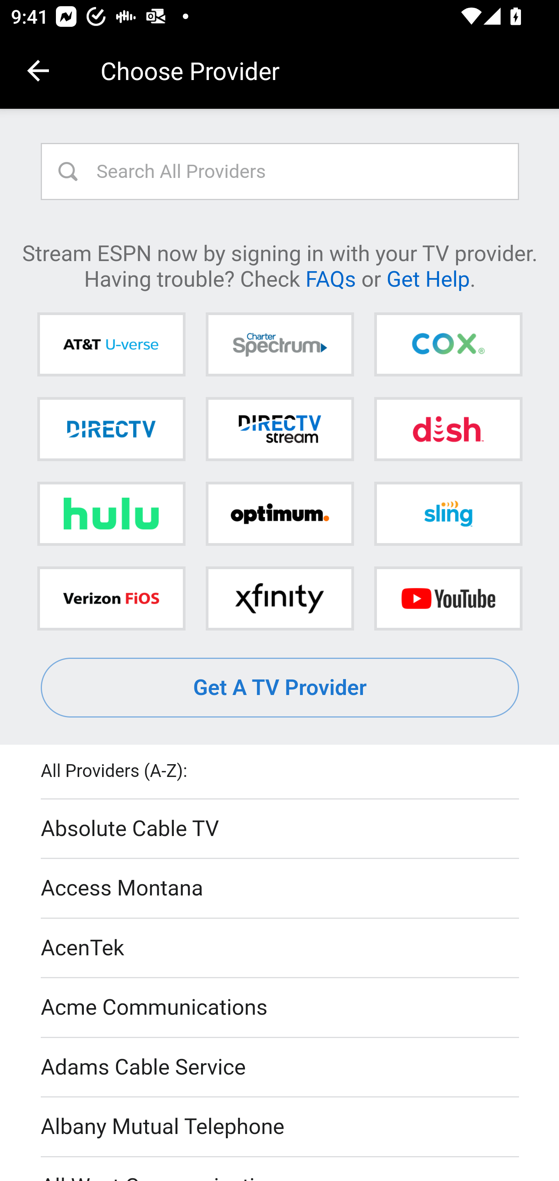 This screenshot has height=1181, width=559. I want to click on Access Montana, so click(280, 888).